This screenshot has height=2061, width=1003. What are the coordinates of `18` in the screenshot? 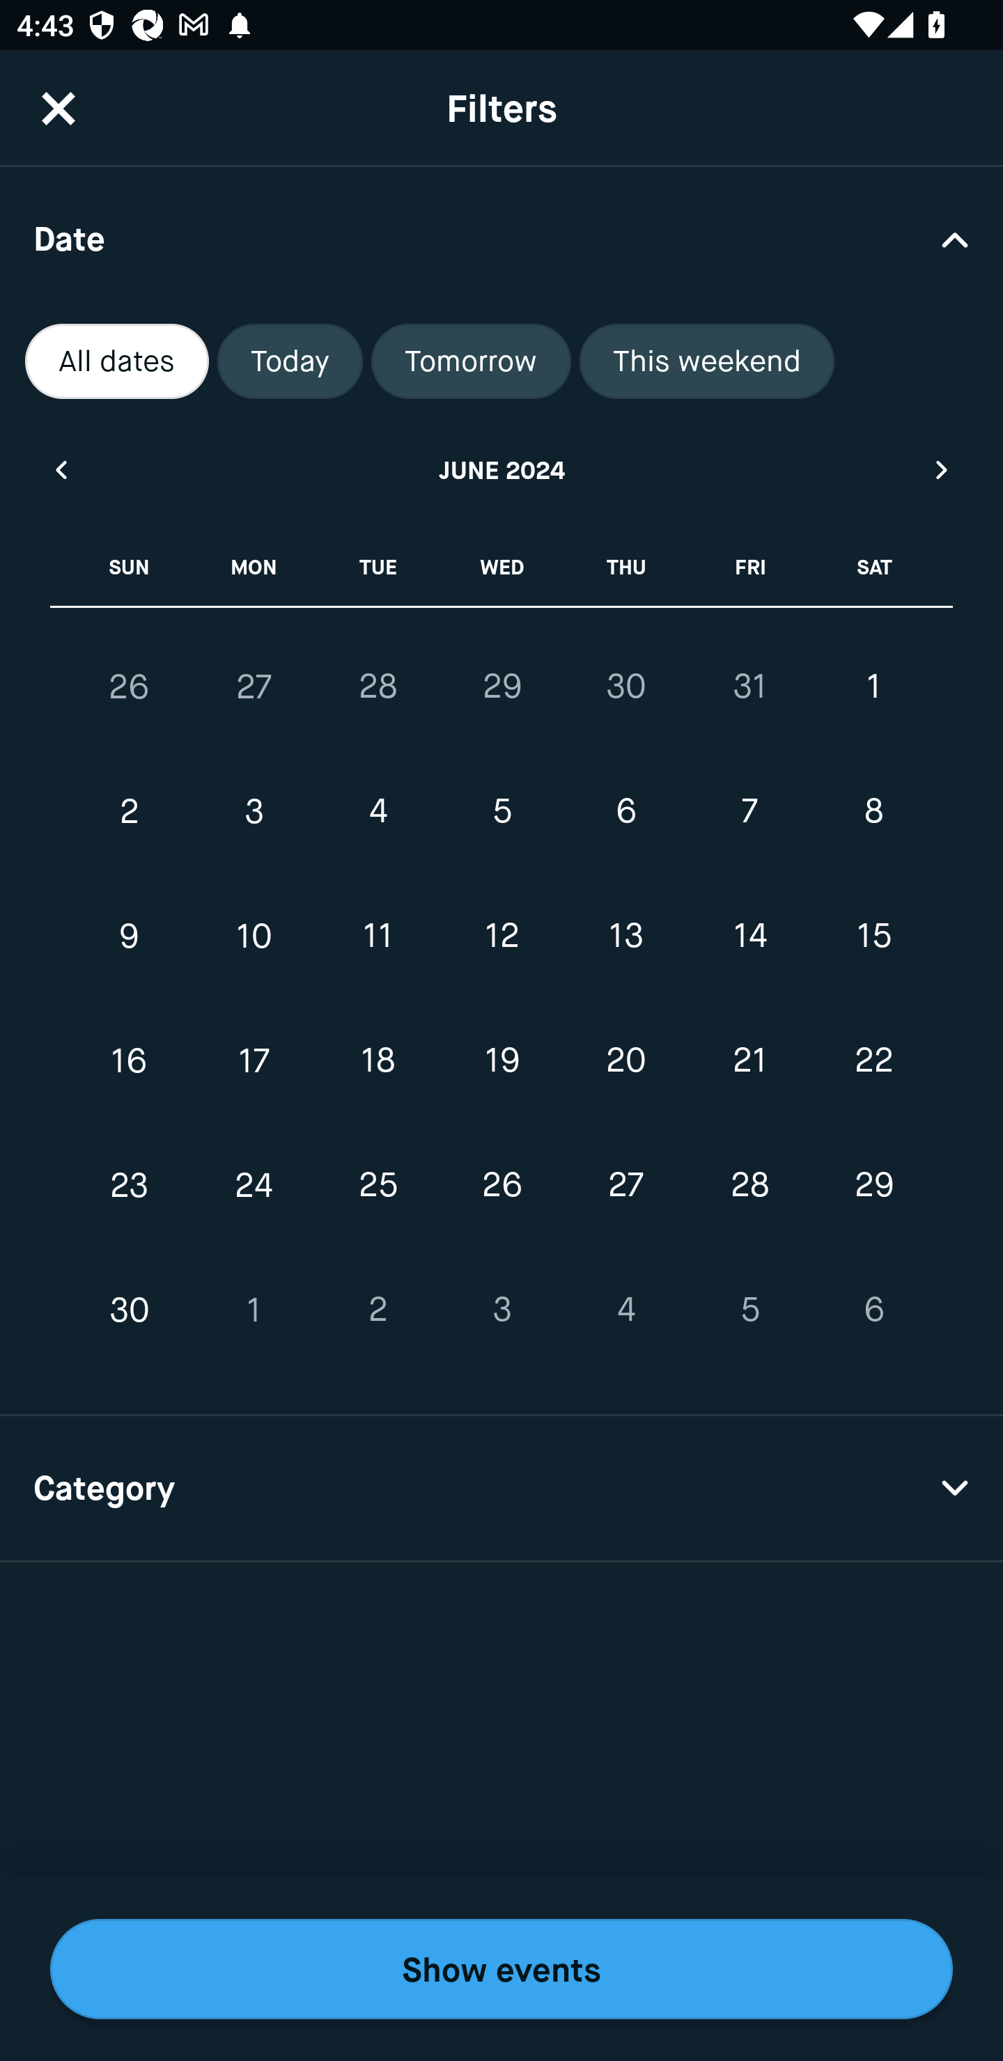 It's located at (378, 1060).